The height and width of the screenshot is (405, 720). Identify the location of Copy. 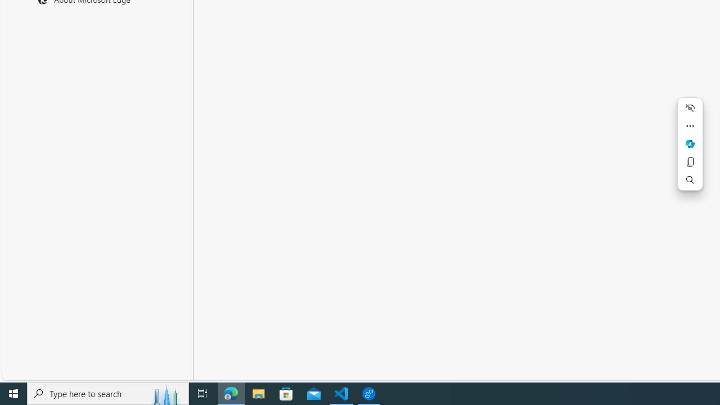
(690, 162).